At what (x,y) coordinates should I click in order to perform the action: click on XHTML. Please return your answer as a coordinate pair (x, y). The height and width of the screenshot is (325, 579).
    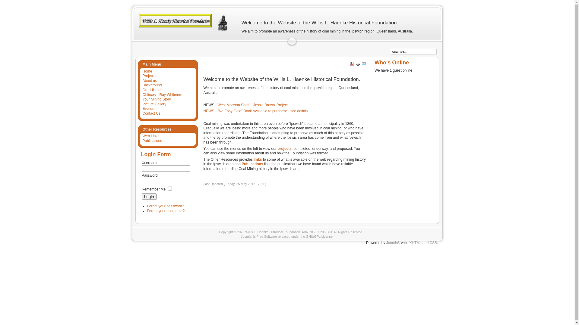
    Looking at the image, I should click on (416, 243).